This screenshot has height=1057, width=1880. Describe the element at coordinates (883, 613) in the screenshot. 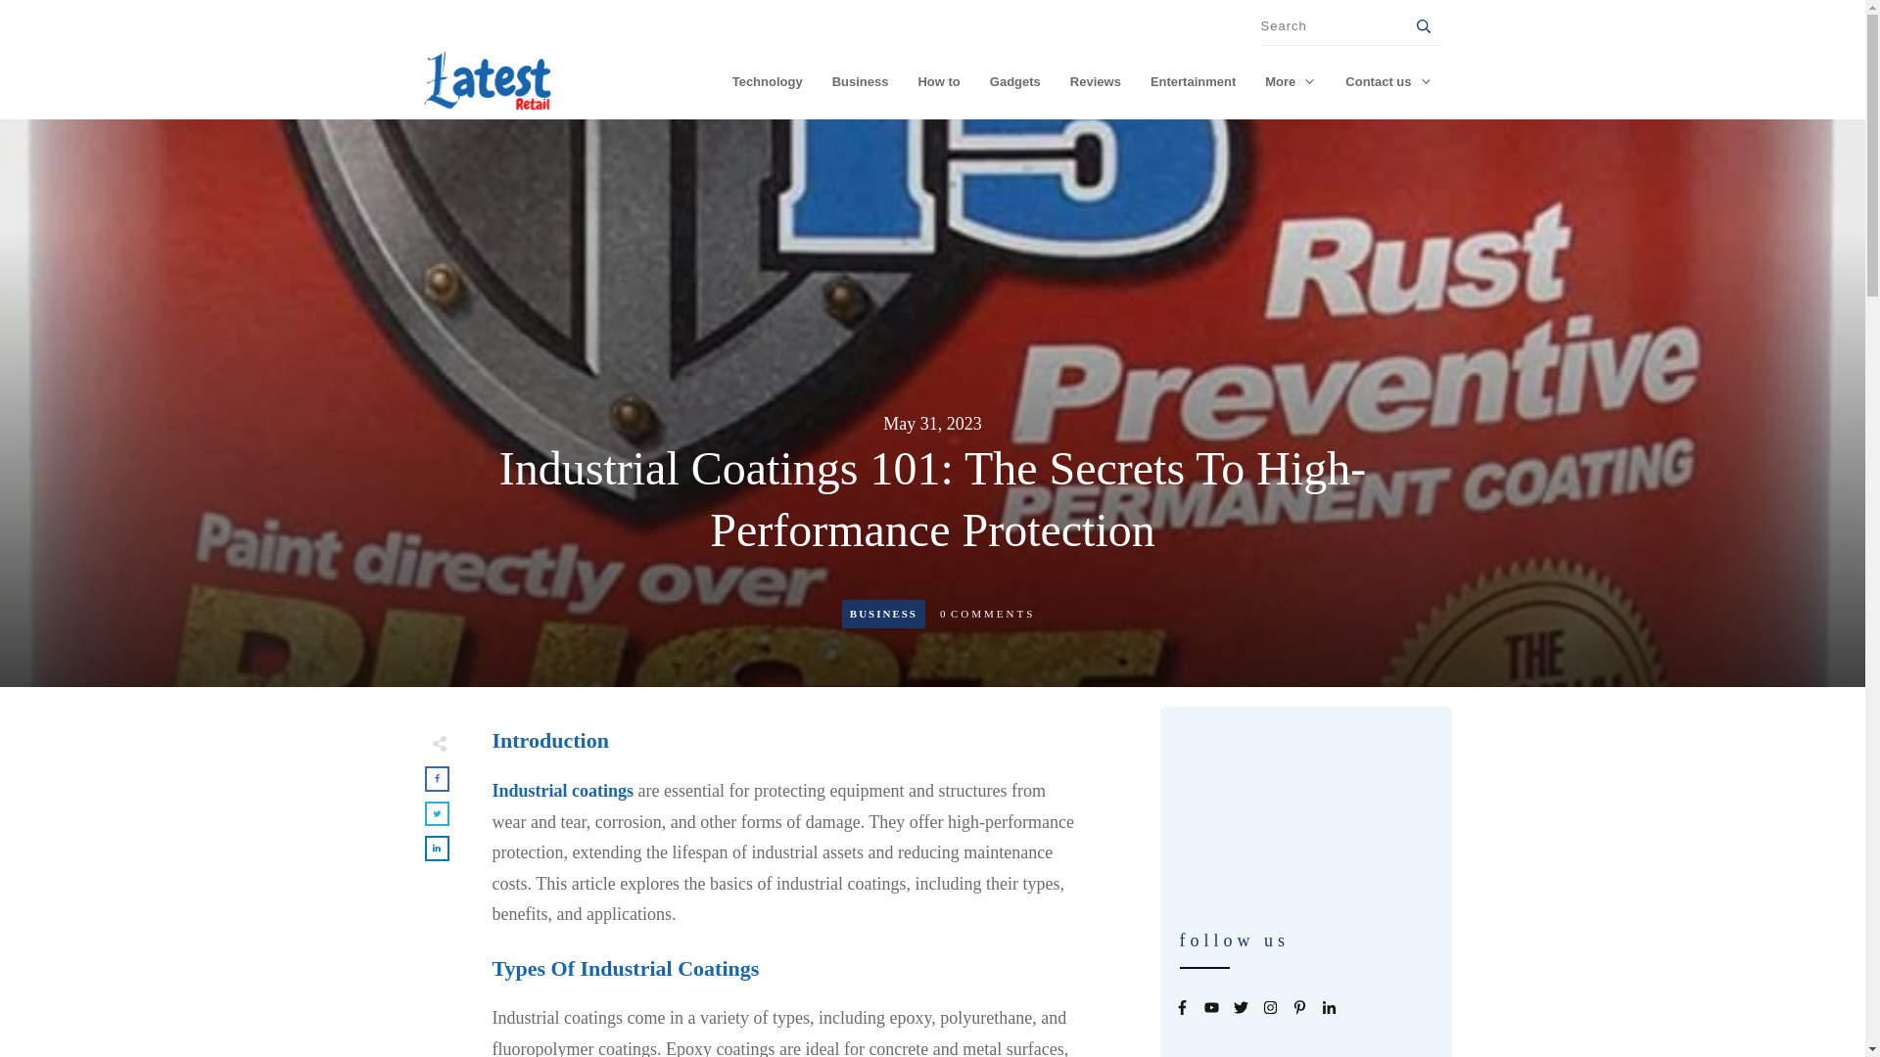

I see `BUSINESS` at that location.